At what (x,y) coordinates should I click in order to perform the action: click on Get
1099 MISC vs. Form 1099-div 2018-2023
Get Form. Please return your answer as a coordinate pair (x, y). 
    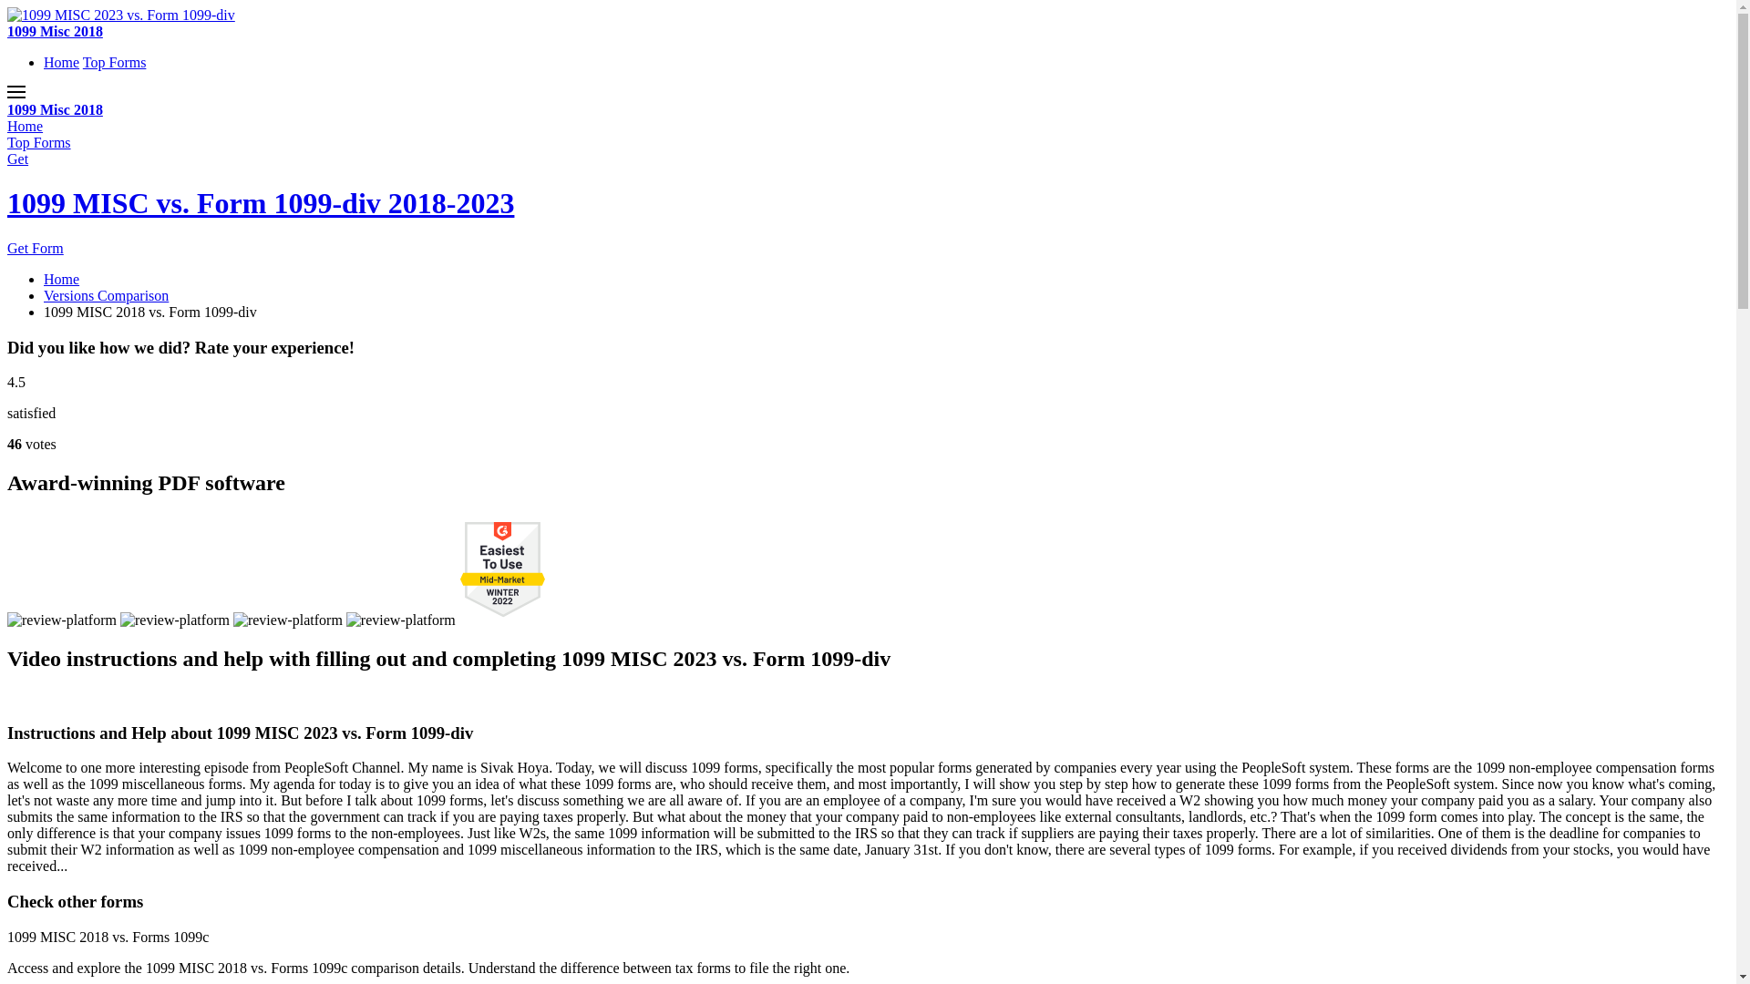
    Looking at the image, I should click on (868, 204).